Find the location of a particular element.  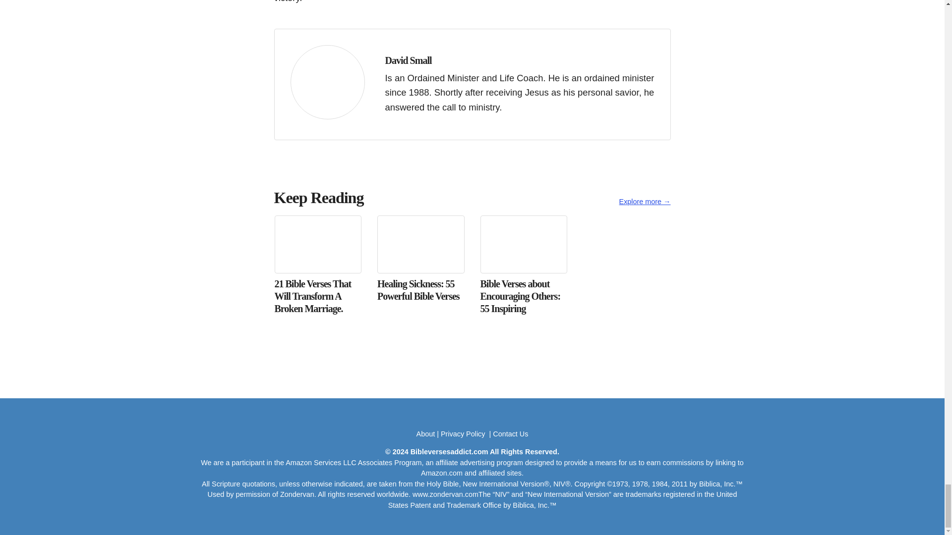

About is located at coordinates (425, 434).